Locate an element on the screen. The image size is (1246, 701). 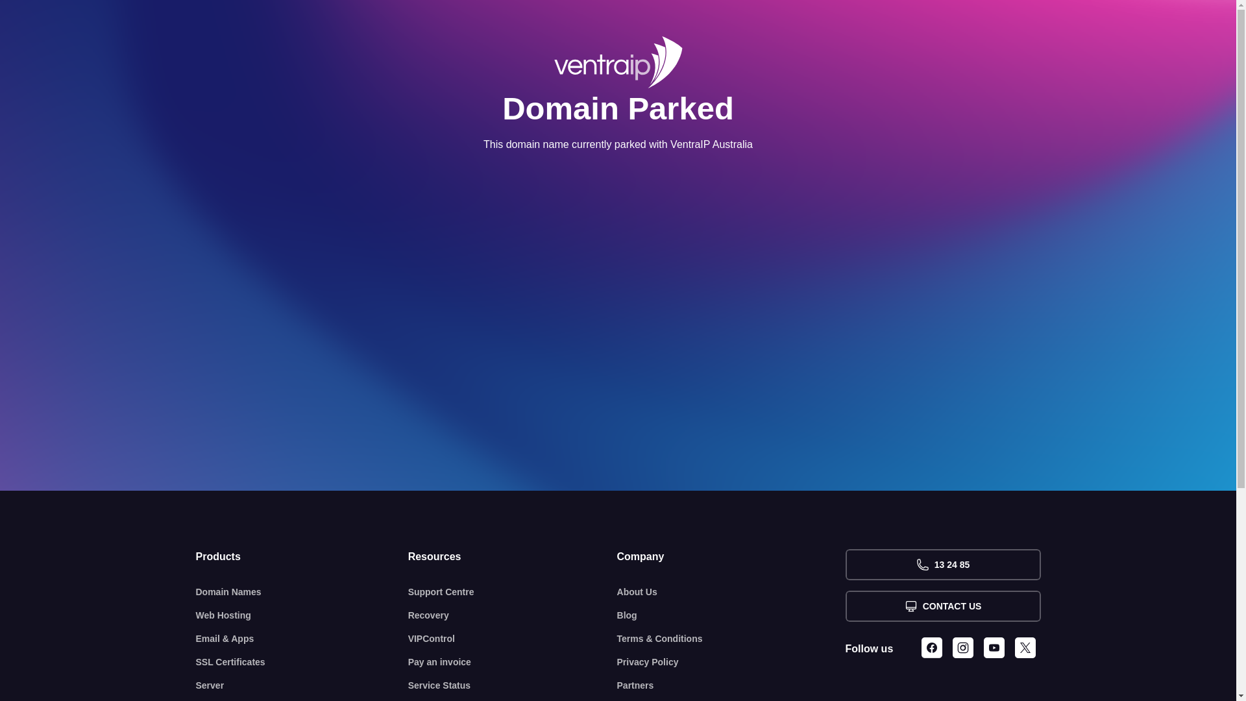
Terms & Conditions is located at coordinates (731, 639).